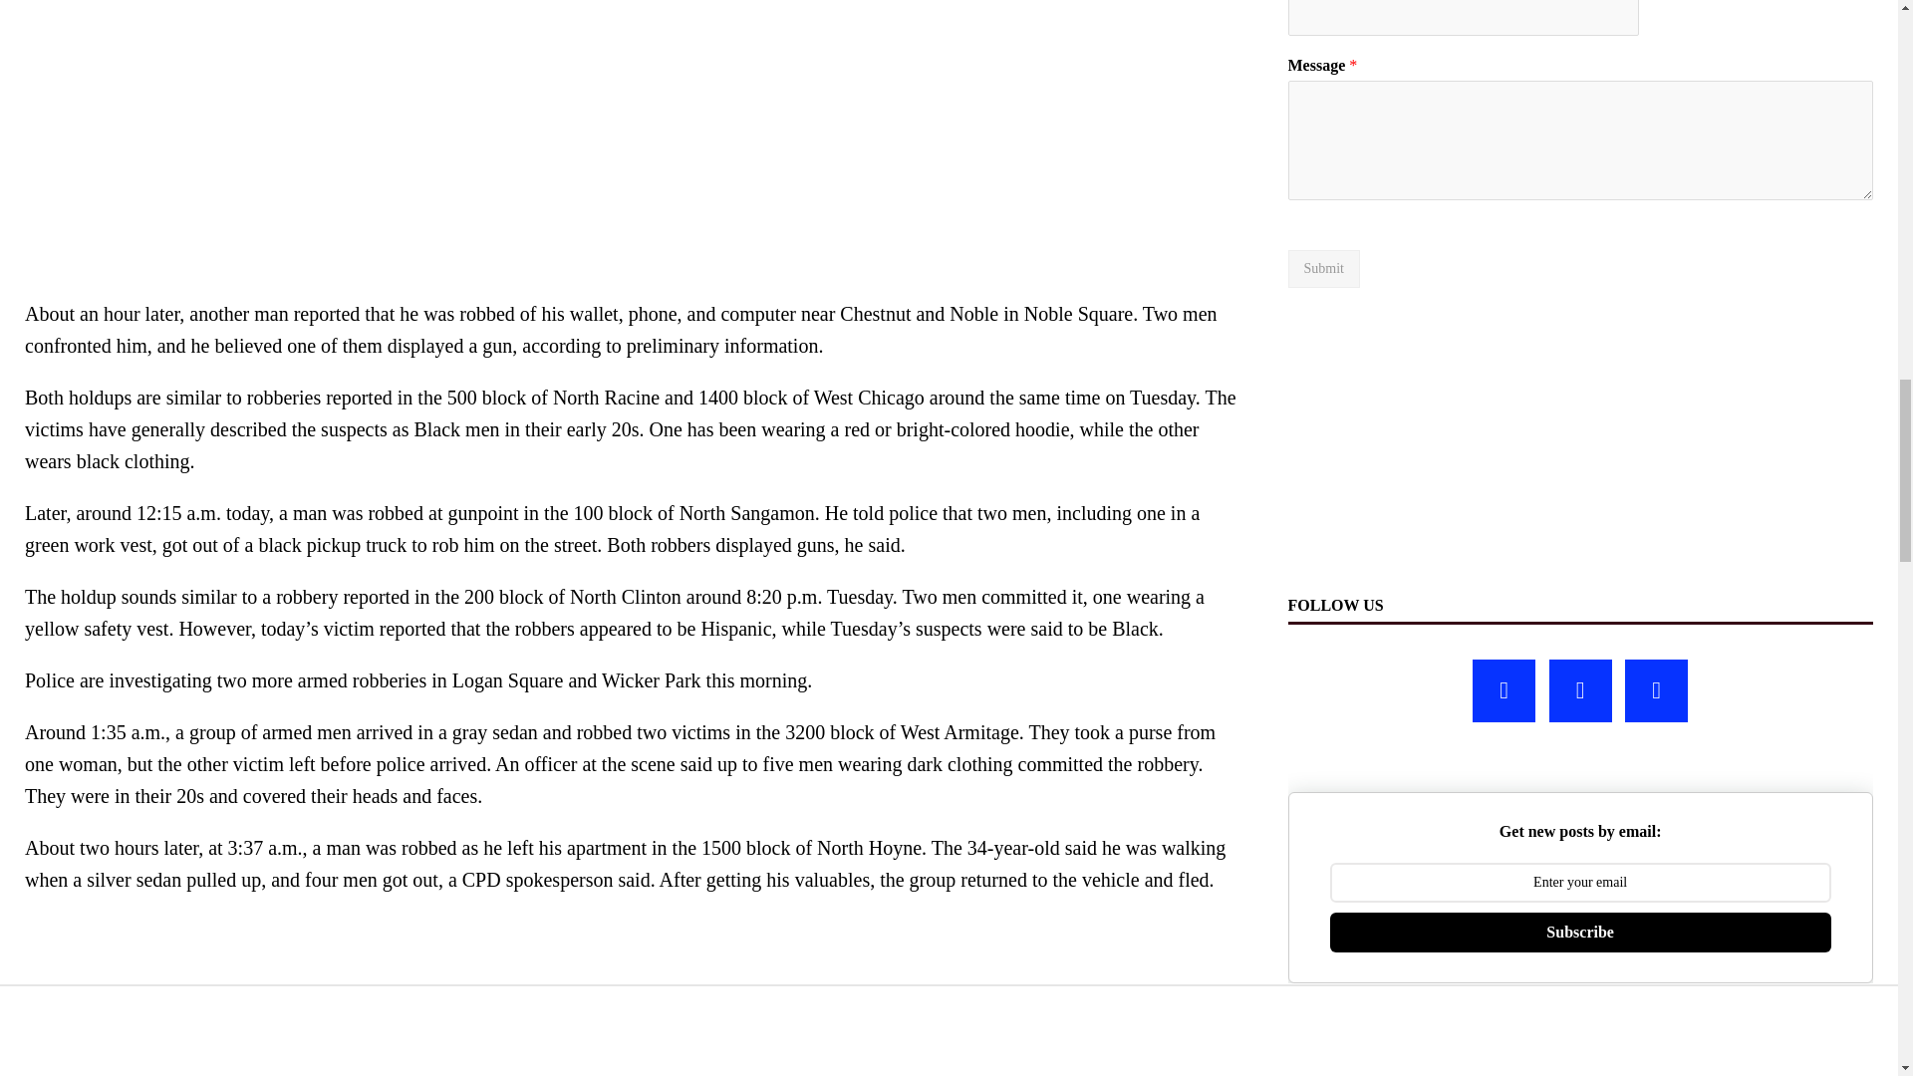  What do you see at coordinates (1323, 269) in the screenshot?
I see `Submit` at bounding box center [1323, 269].